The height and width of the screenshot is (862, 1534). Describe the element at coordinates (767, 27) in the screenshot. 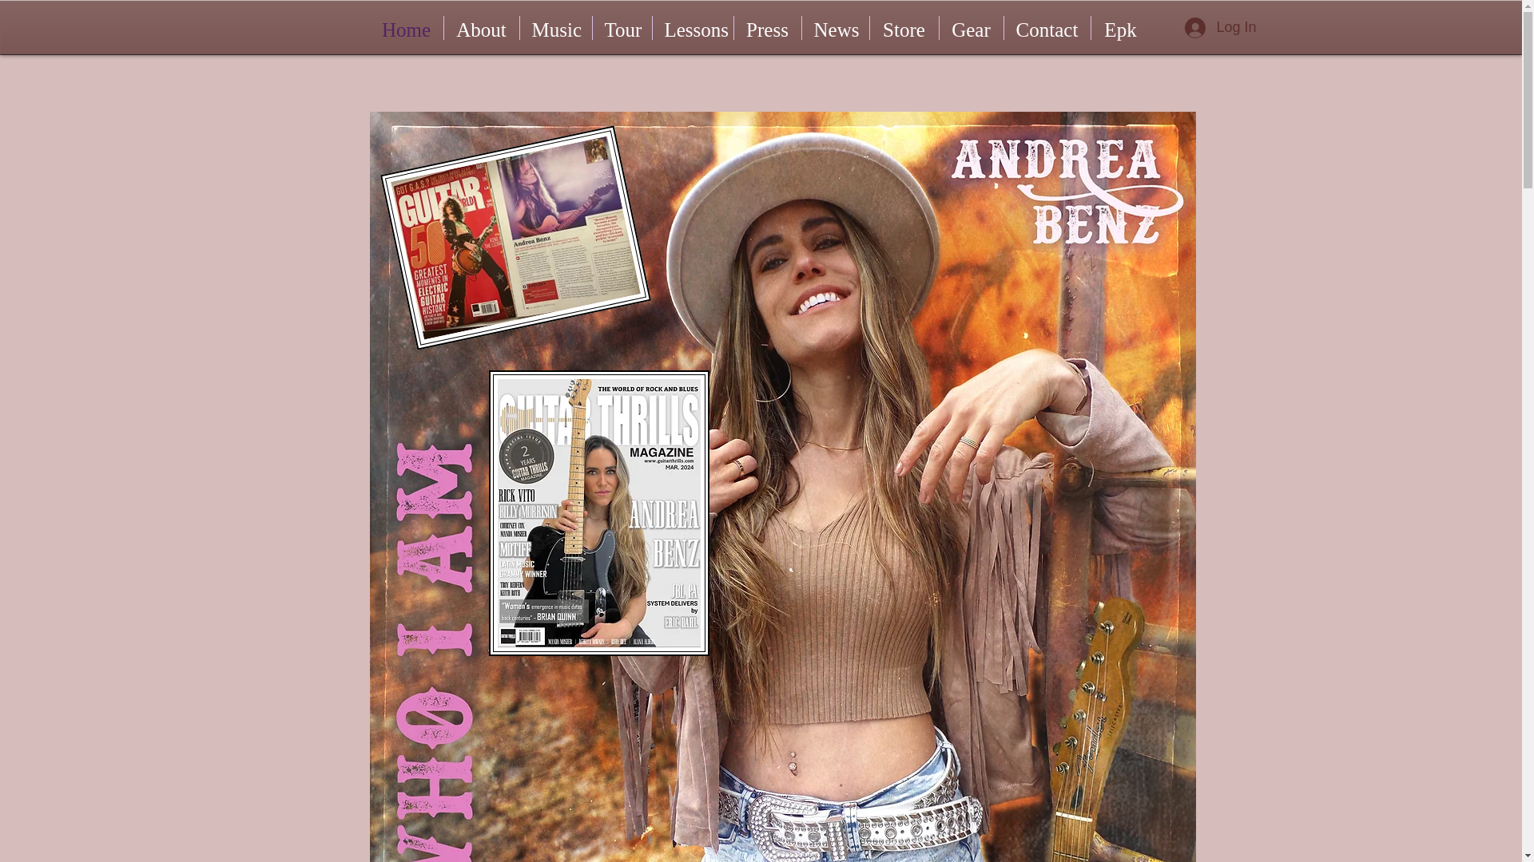

I see `Press` at that location.